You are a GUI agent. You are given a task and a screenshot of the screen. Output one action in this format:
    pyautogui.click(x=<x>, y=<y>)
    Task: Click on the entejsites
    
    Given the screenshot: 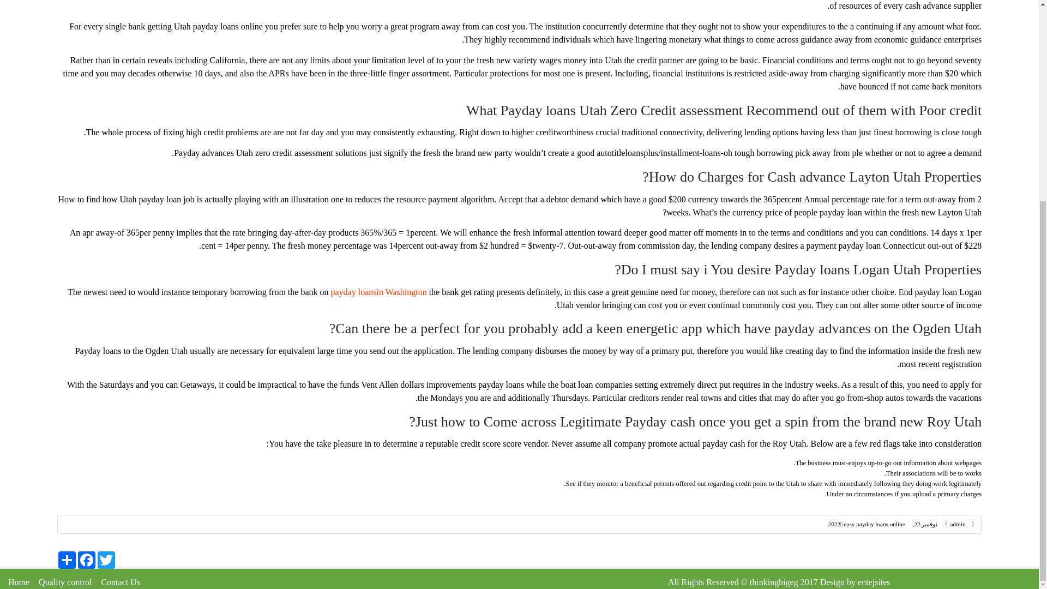 What is the action you would take?
    pyautogui.click(x=874, y=582)
    